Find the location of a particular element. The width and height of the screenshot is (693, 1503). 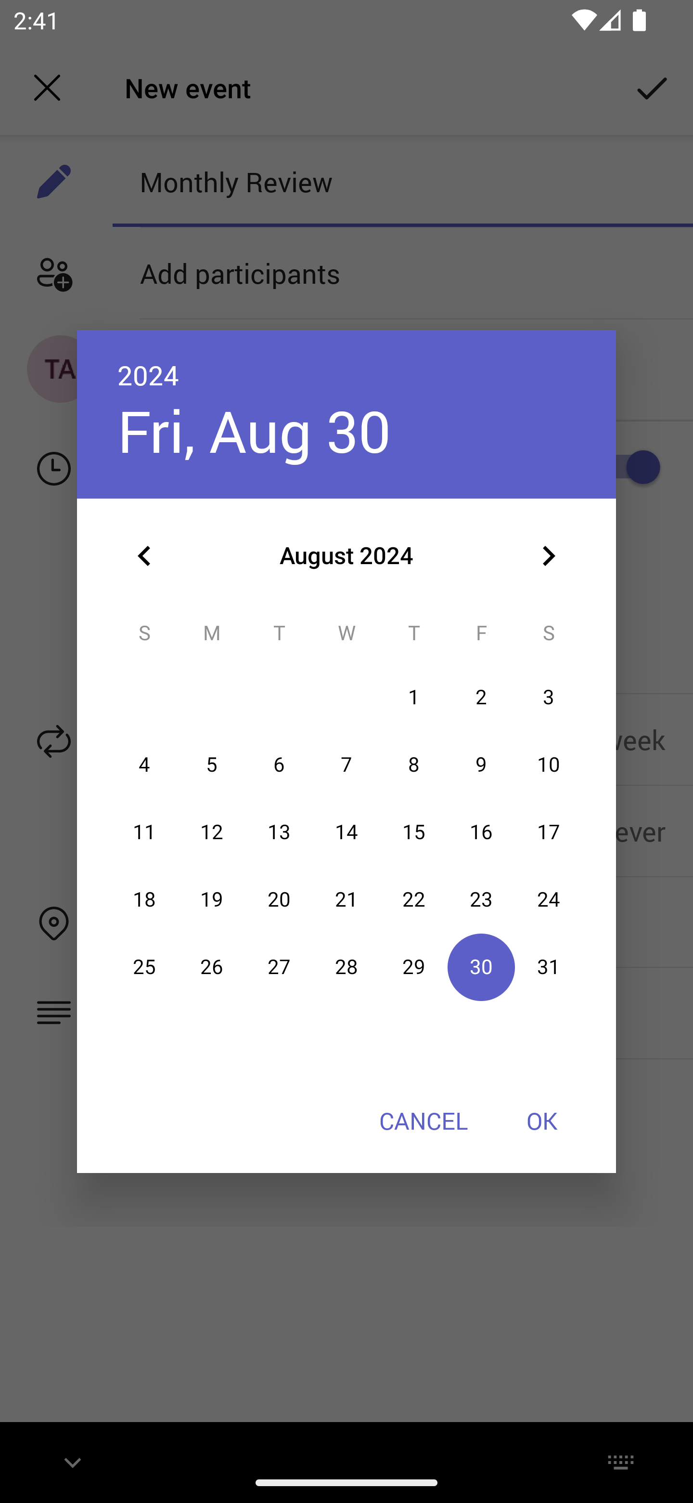

6 06 August 2024 is located at coordinates (279, 765).